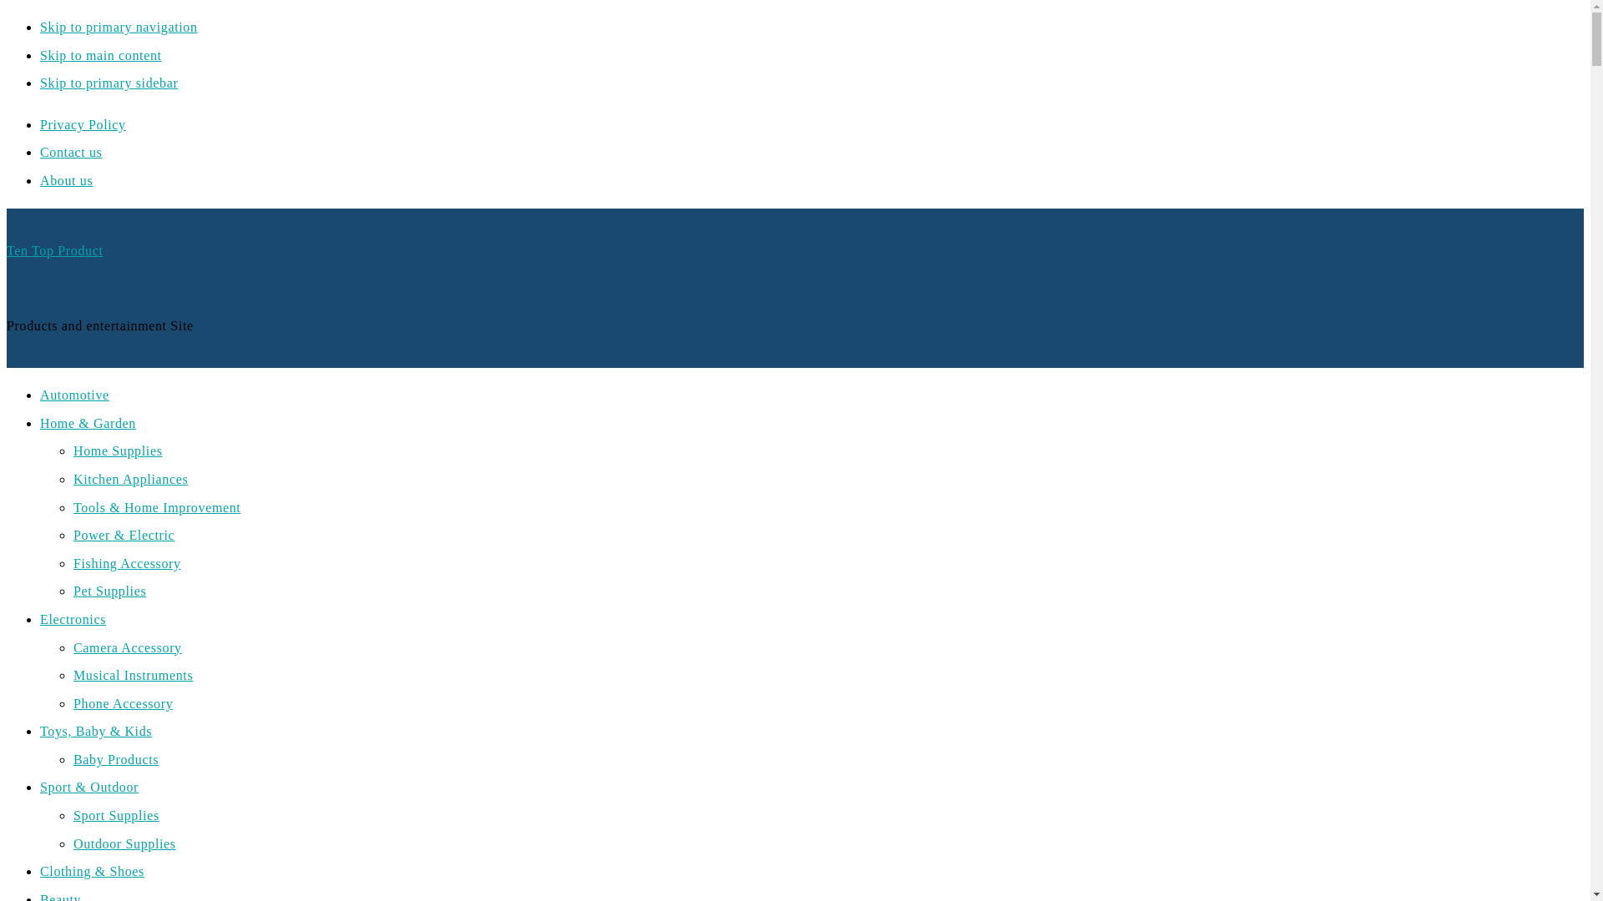 This screenshot has width=1603, height=901. What do you see at coordinates (116, 815) in the screenshot?
I see `Sport Supplies` at bounding box center [116, 815].